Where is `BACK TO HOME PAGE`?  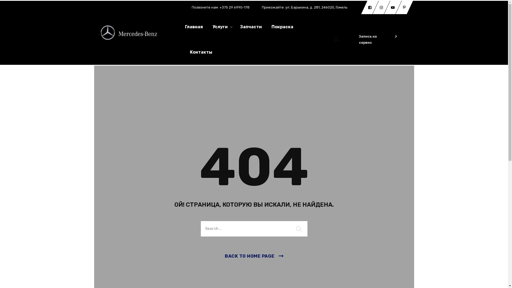
BACK TO HOME PAGE is located at coordinates (254, 256).